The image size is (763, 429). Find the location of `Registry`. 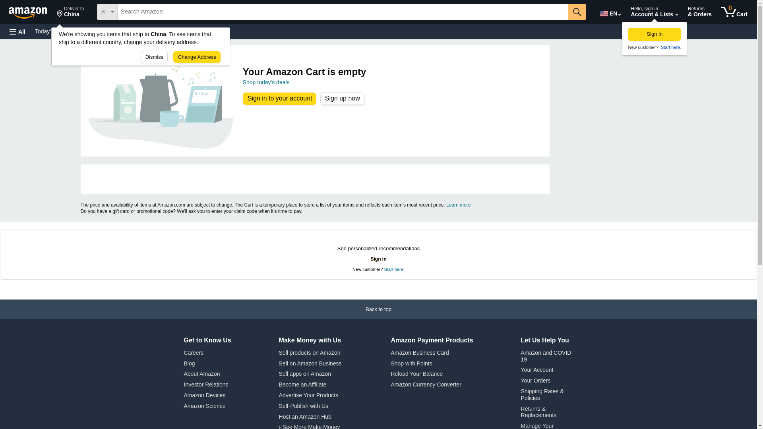

Registry is located at coordinates (52, 31).